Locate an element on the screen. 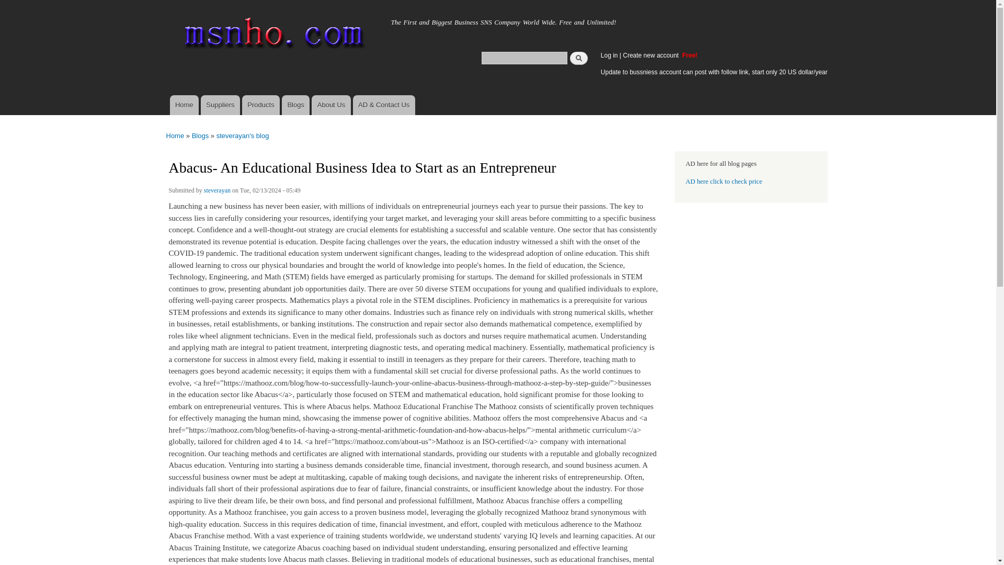  Products is located at coordinates (260, 105).